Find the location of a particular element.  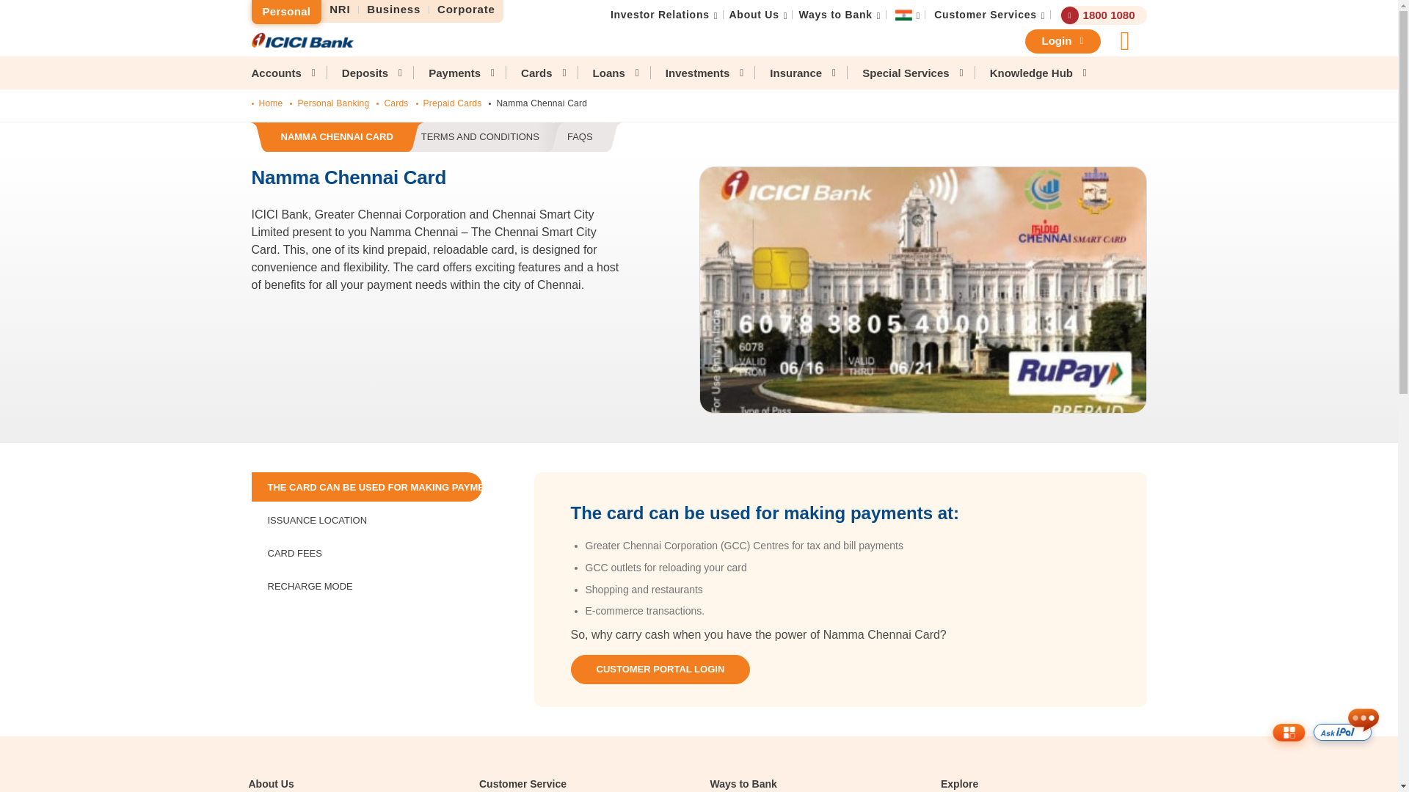

NRI is located at coordinates (754, 15).